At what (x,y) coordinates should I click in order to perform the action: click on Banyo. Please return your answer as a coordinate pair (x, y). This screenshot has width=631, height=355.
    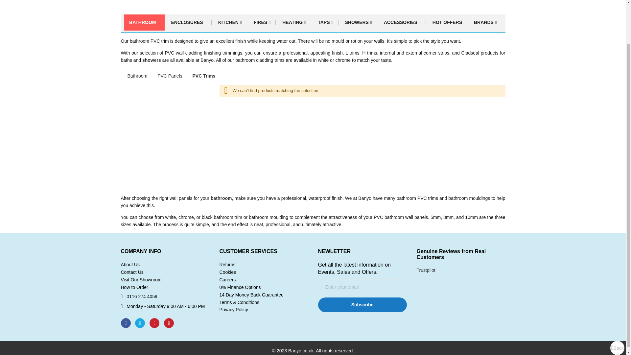
    Looking at the image, I should click on (165, 5).